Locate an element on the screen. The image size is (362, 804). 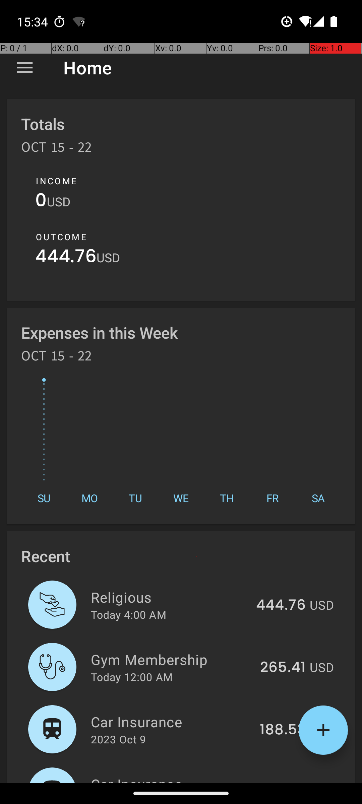
265.41 is located at coordinates (283, 668).